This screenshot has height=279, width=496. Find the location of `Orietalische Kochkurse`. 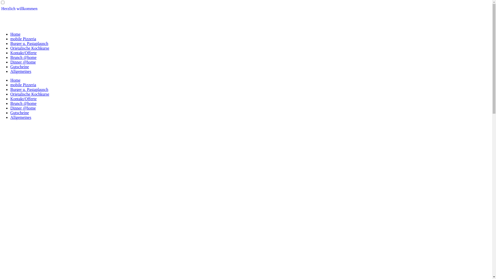

Orietalische Kochkurse is located at coordinates (30, 48).